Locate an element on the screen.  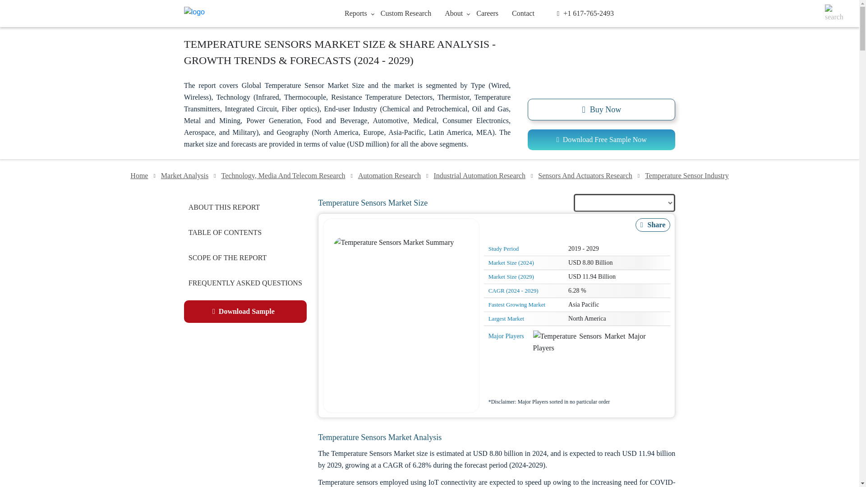
Automation Research is located at coordinates (389, 176).